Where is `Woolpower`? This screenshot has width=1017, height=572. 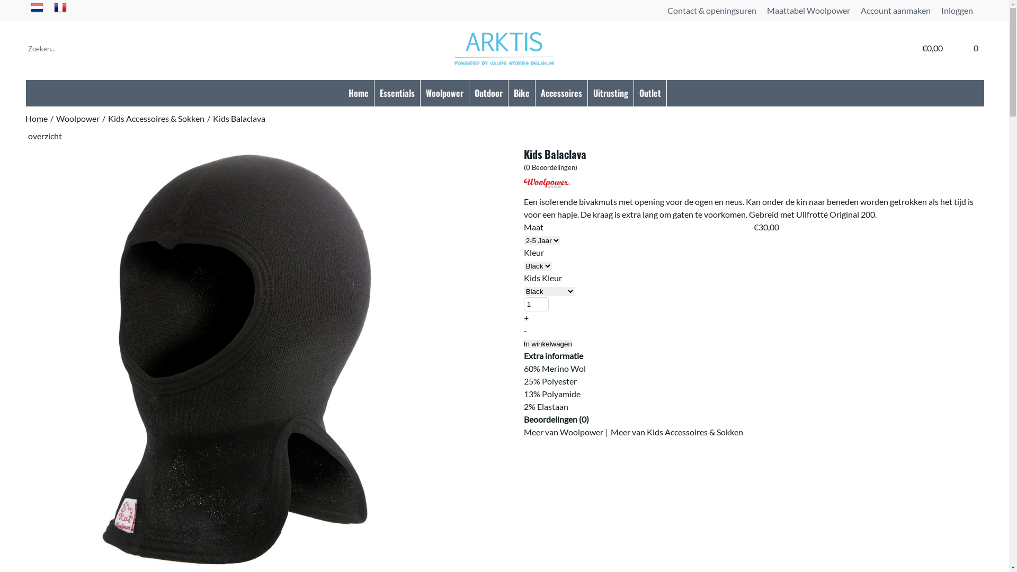 Woolpower is located at coordinates (547, 183).